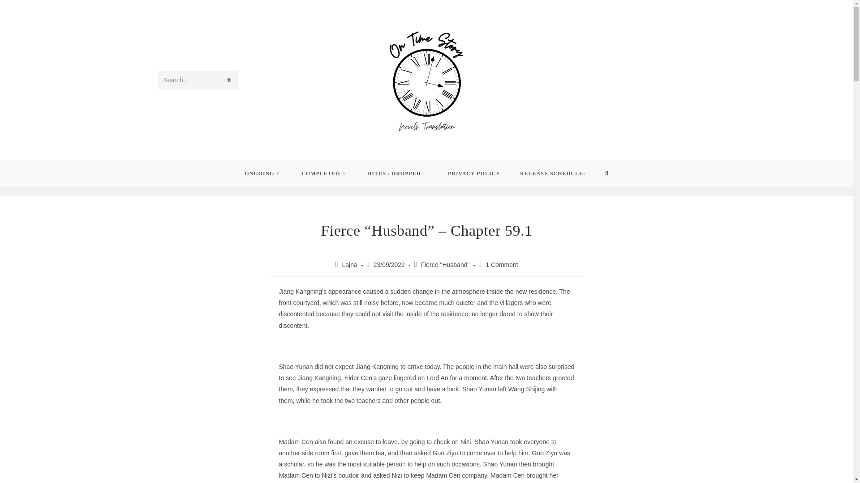  Describe the element at coordinates (474, 173) in the screenshot. I see `PRIVACY POLICY` at that location.